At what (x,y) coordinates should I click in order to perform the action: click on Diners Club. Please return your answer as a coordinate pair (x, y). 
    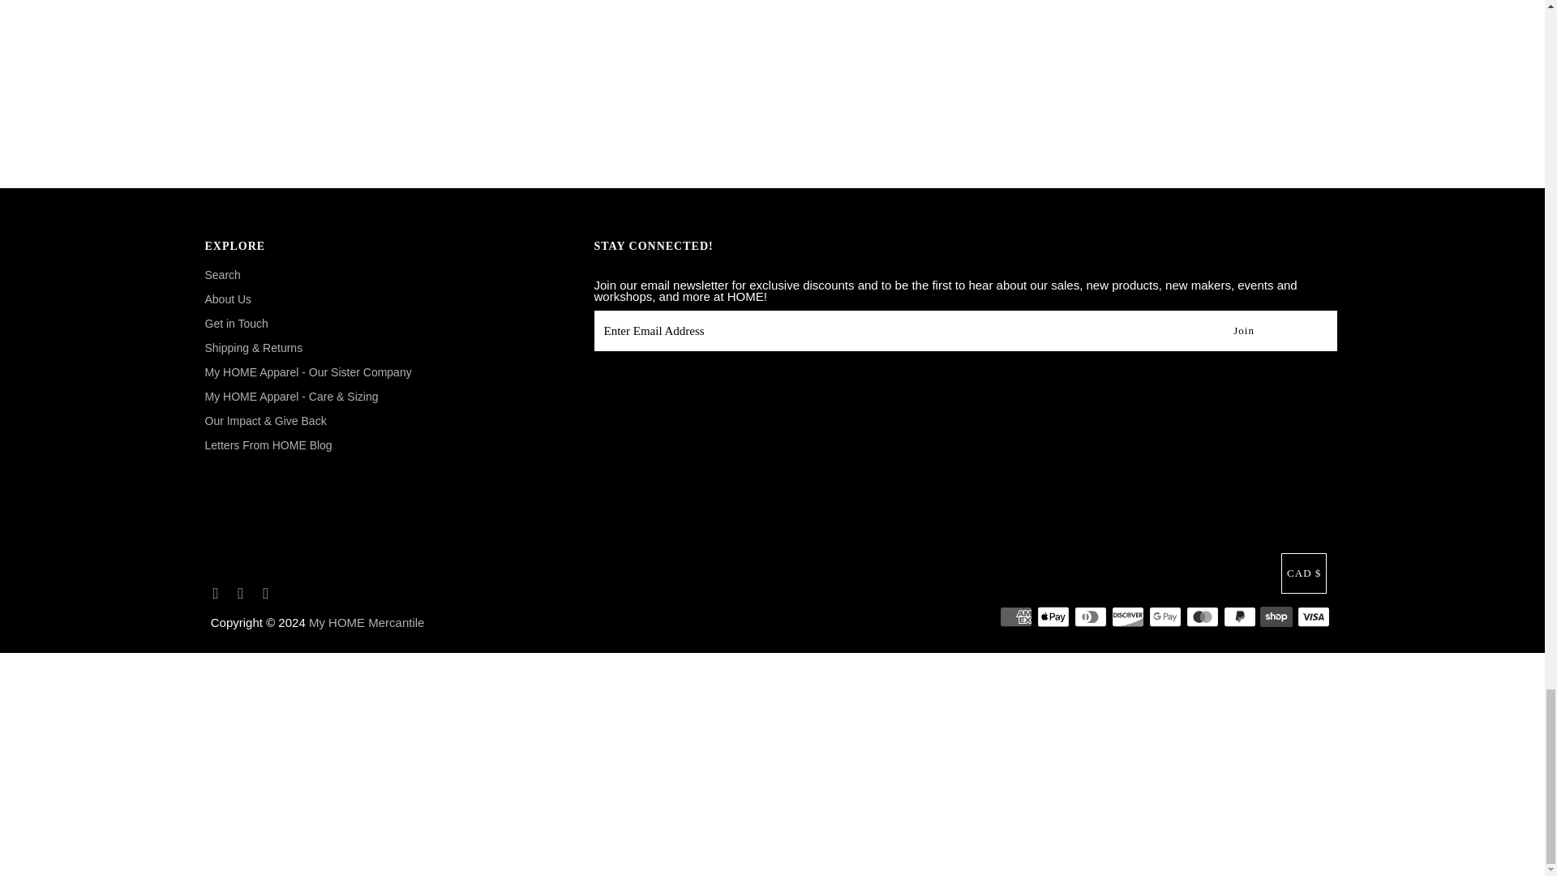
    Looking at the image, I should click on (1090, 616).